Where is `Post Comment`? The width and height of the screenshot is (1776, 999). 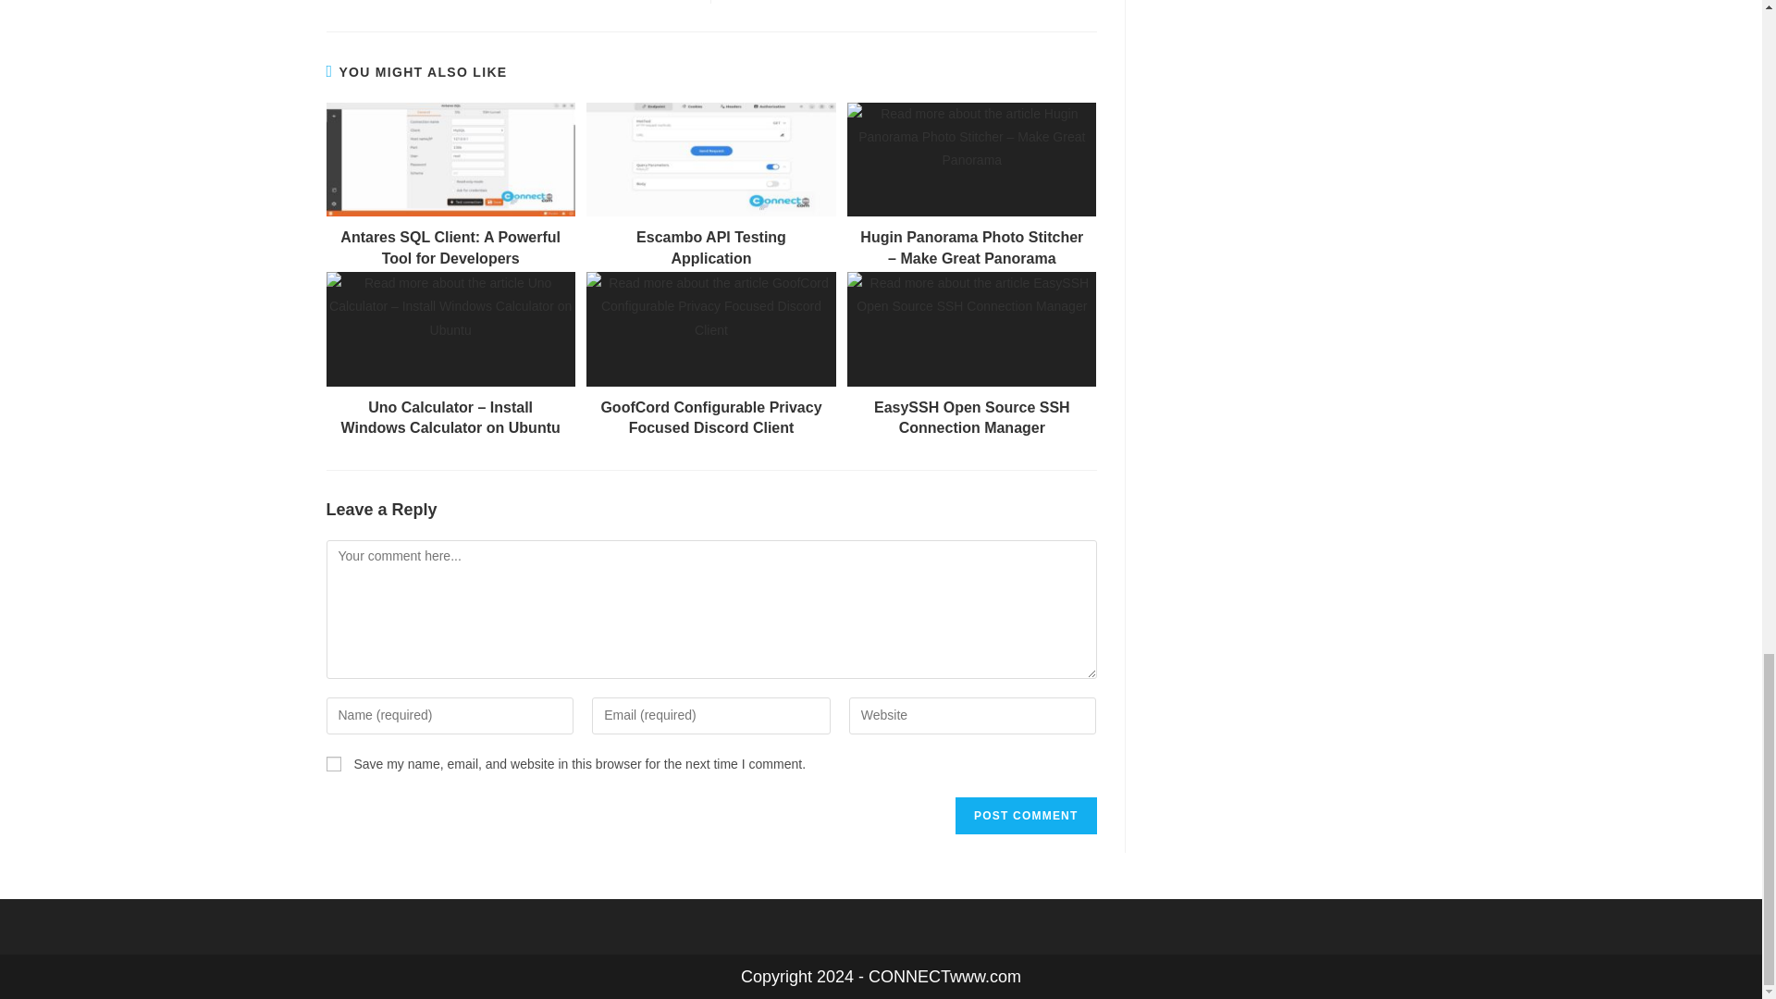 Post Comment is located at coordinates (1025, 815).